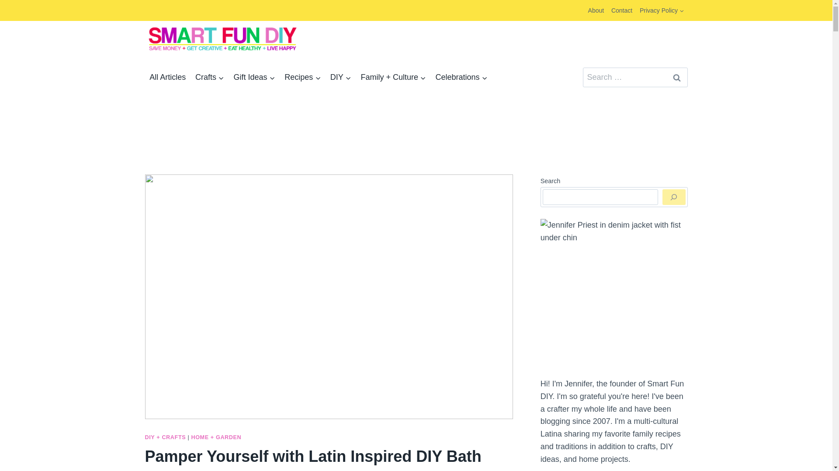  Describe the element at coordinates (677, 77) in the screenshot. I see `Search` at that location.